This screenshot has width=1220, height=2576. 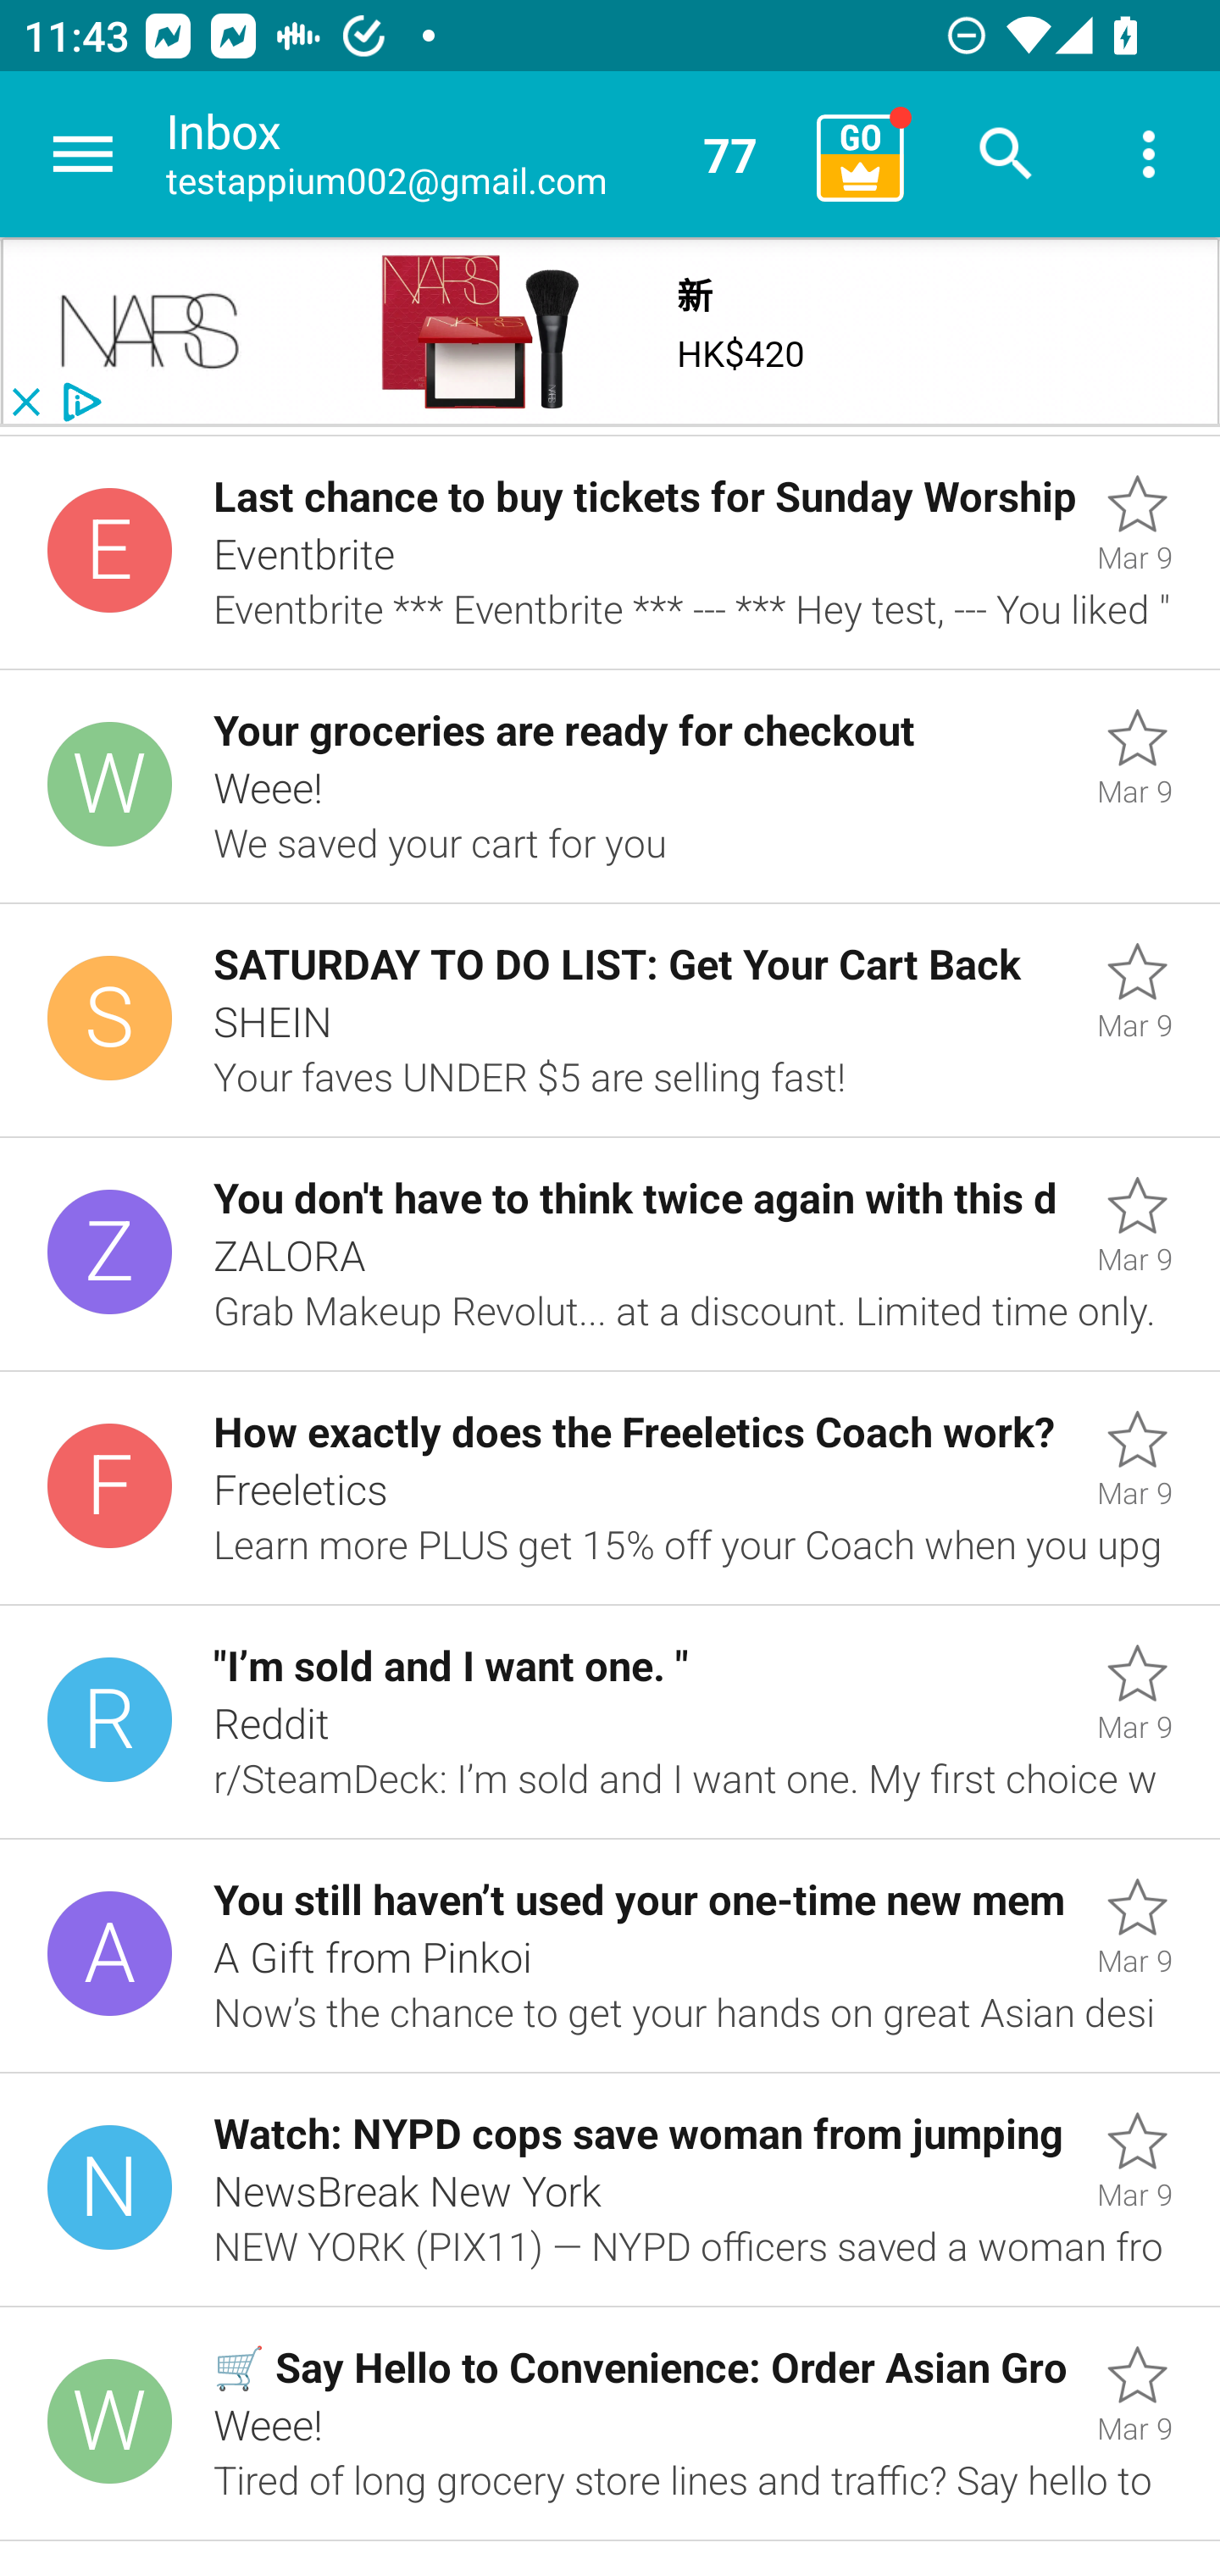 I want to click on Inbox testappium002@gmail.com 77, so click(x=480, y=154).